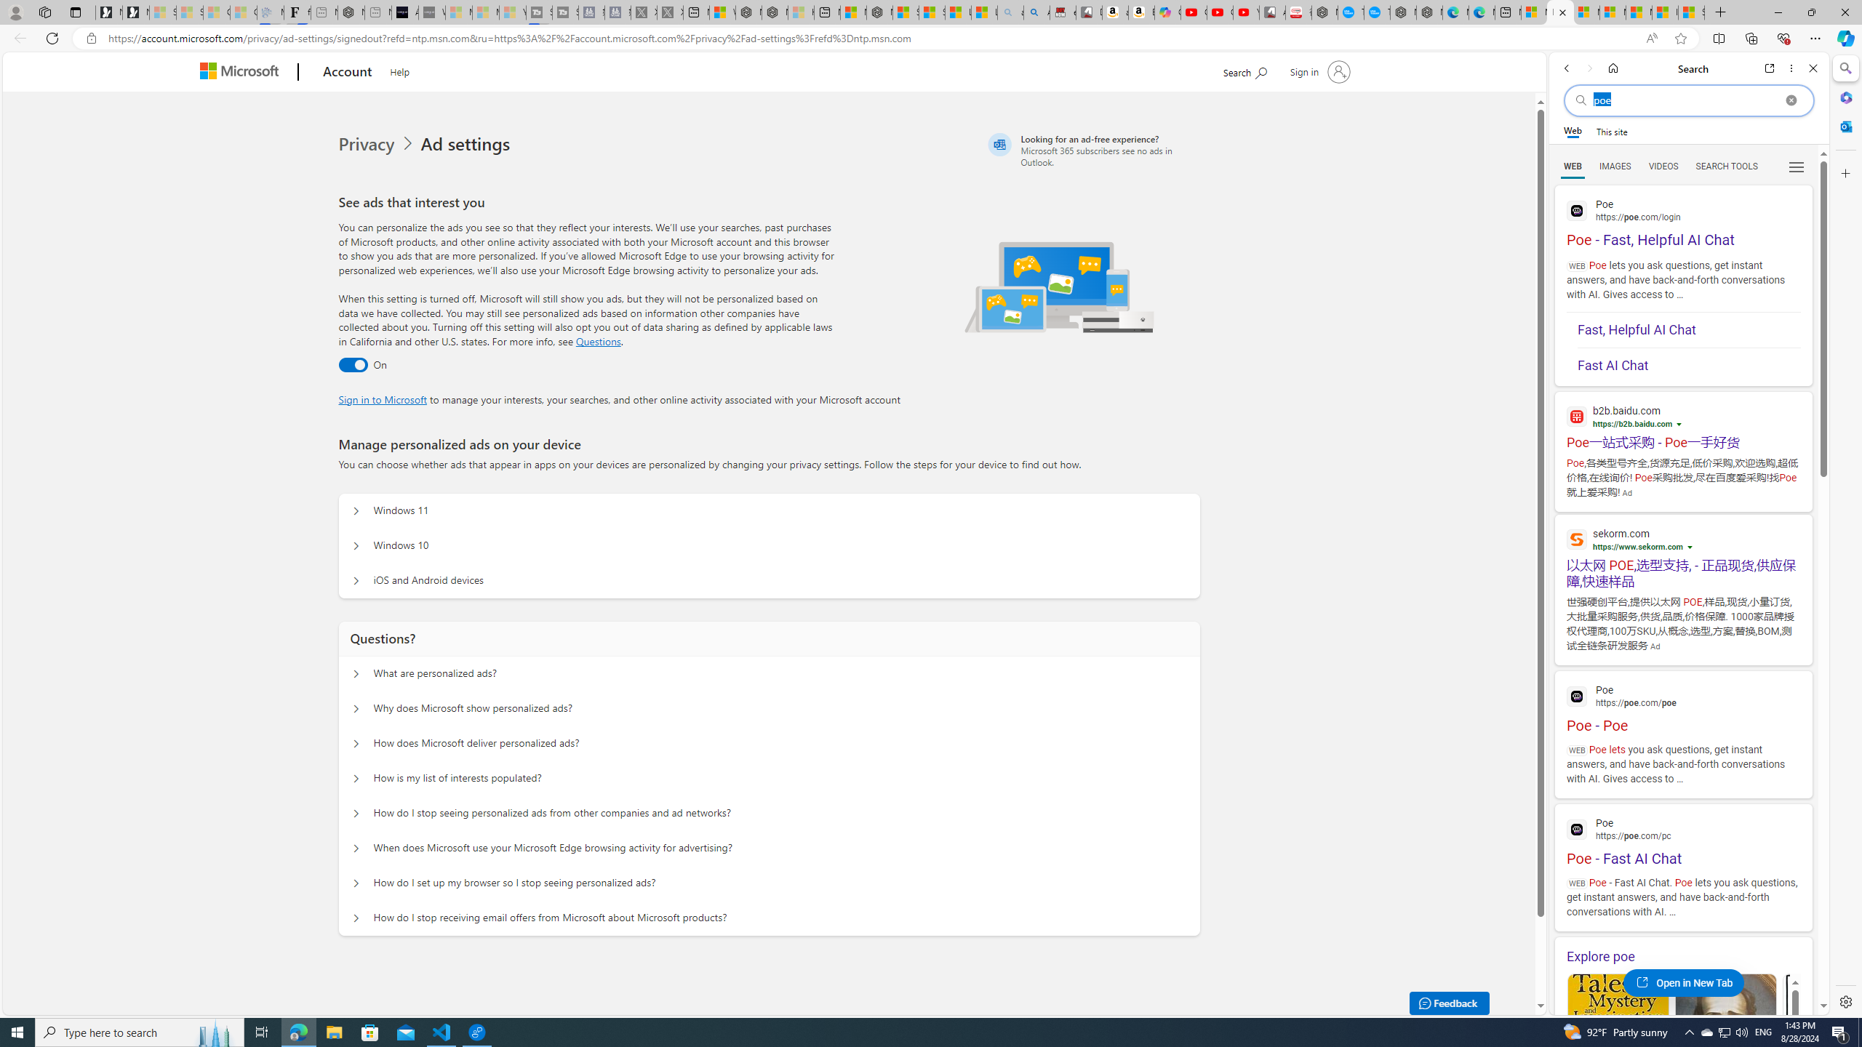  Describe the element at coordinates (1319, 71) in the screenshot. I see `Sign in to your account` at that location.